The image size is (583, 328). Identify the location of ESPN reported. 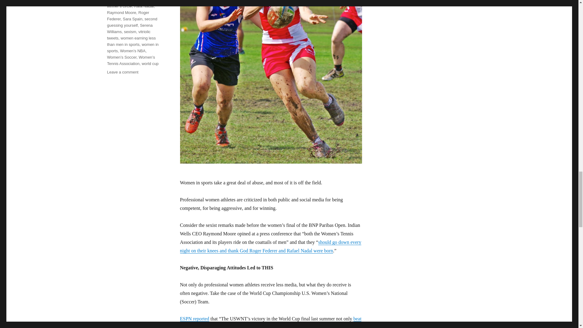
(194, 319).